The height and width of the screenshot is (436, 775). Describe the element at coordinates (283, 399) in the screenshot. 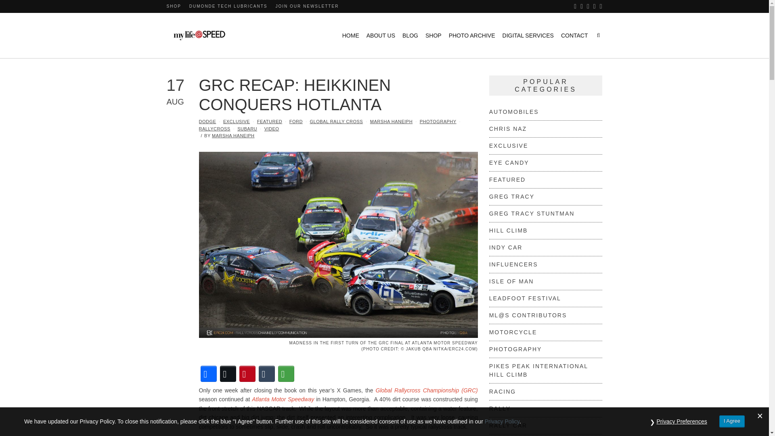

I see `Atlanta Motor Speedway` at that location.